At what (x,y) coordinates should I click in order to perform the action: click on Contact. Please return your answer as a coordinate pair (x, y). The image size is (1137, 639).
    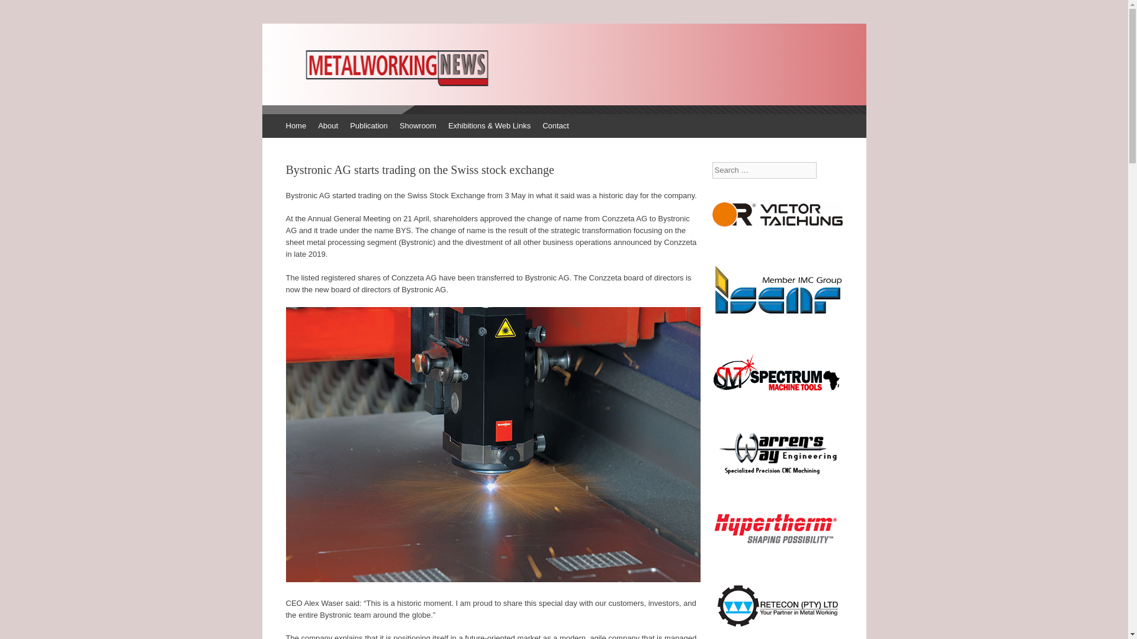
    Looking at the image, I should click on (555, 126).